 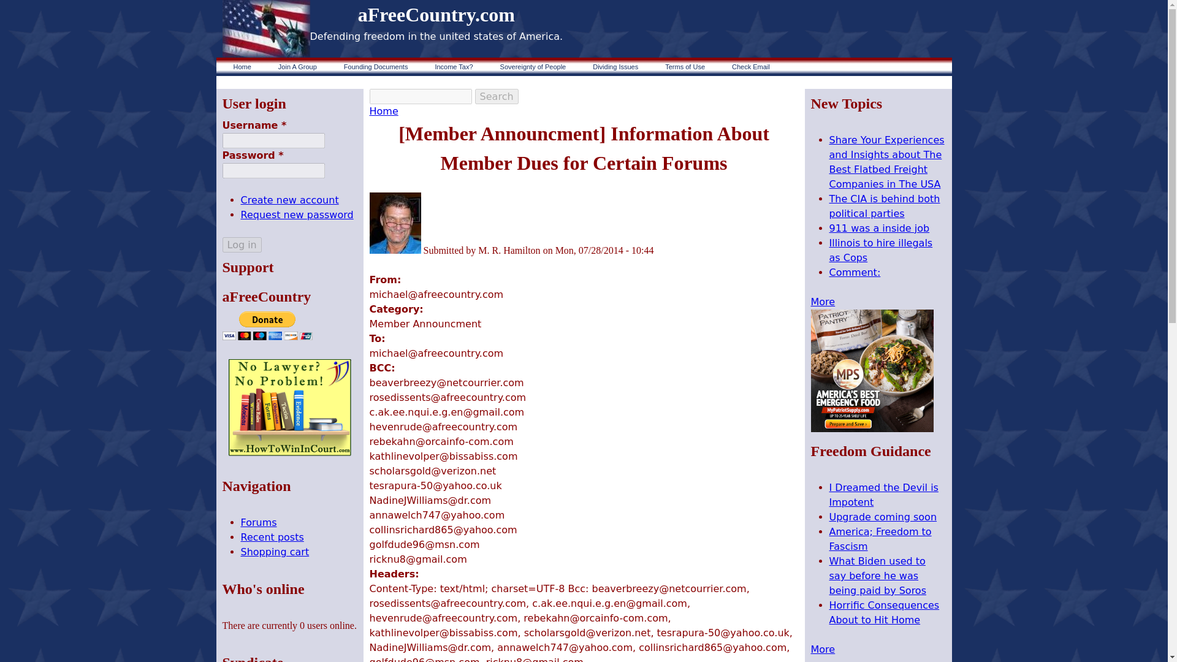 What do you see at coordinates (436, 15) in the screenshot?
I see `aFreeCountry.com` at bounding box center [436, 15].